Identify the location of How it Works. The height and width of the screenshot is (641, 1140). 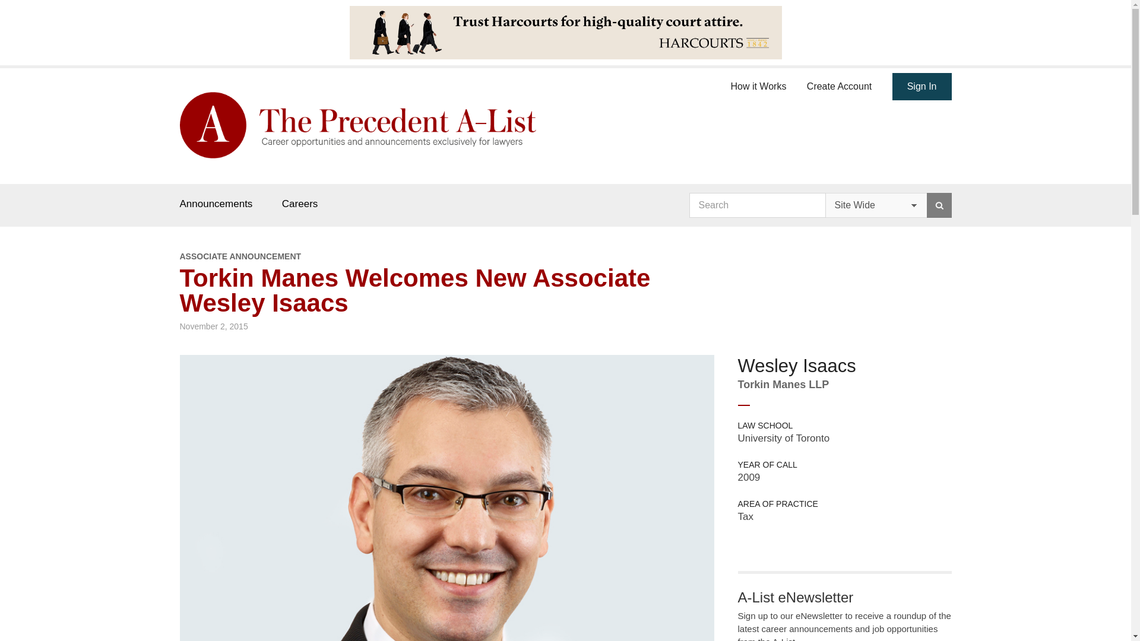
(758, 84).